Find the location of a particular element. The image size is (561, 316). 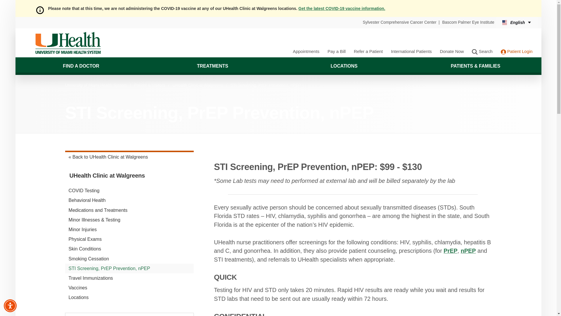

FIND A DOCTOR is located at coordinates (81, 66).